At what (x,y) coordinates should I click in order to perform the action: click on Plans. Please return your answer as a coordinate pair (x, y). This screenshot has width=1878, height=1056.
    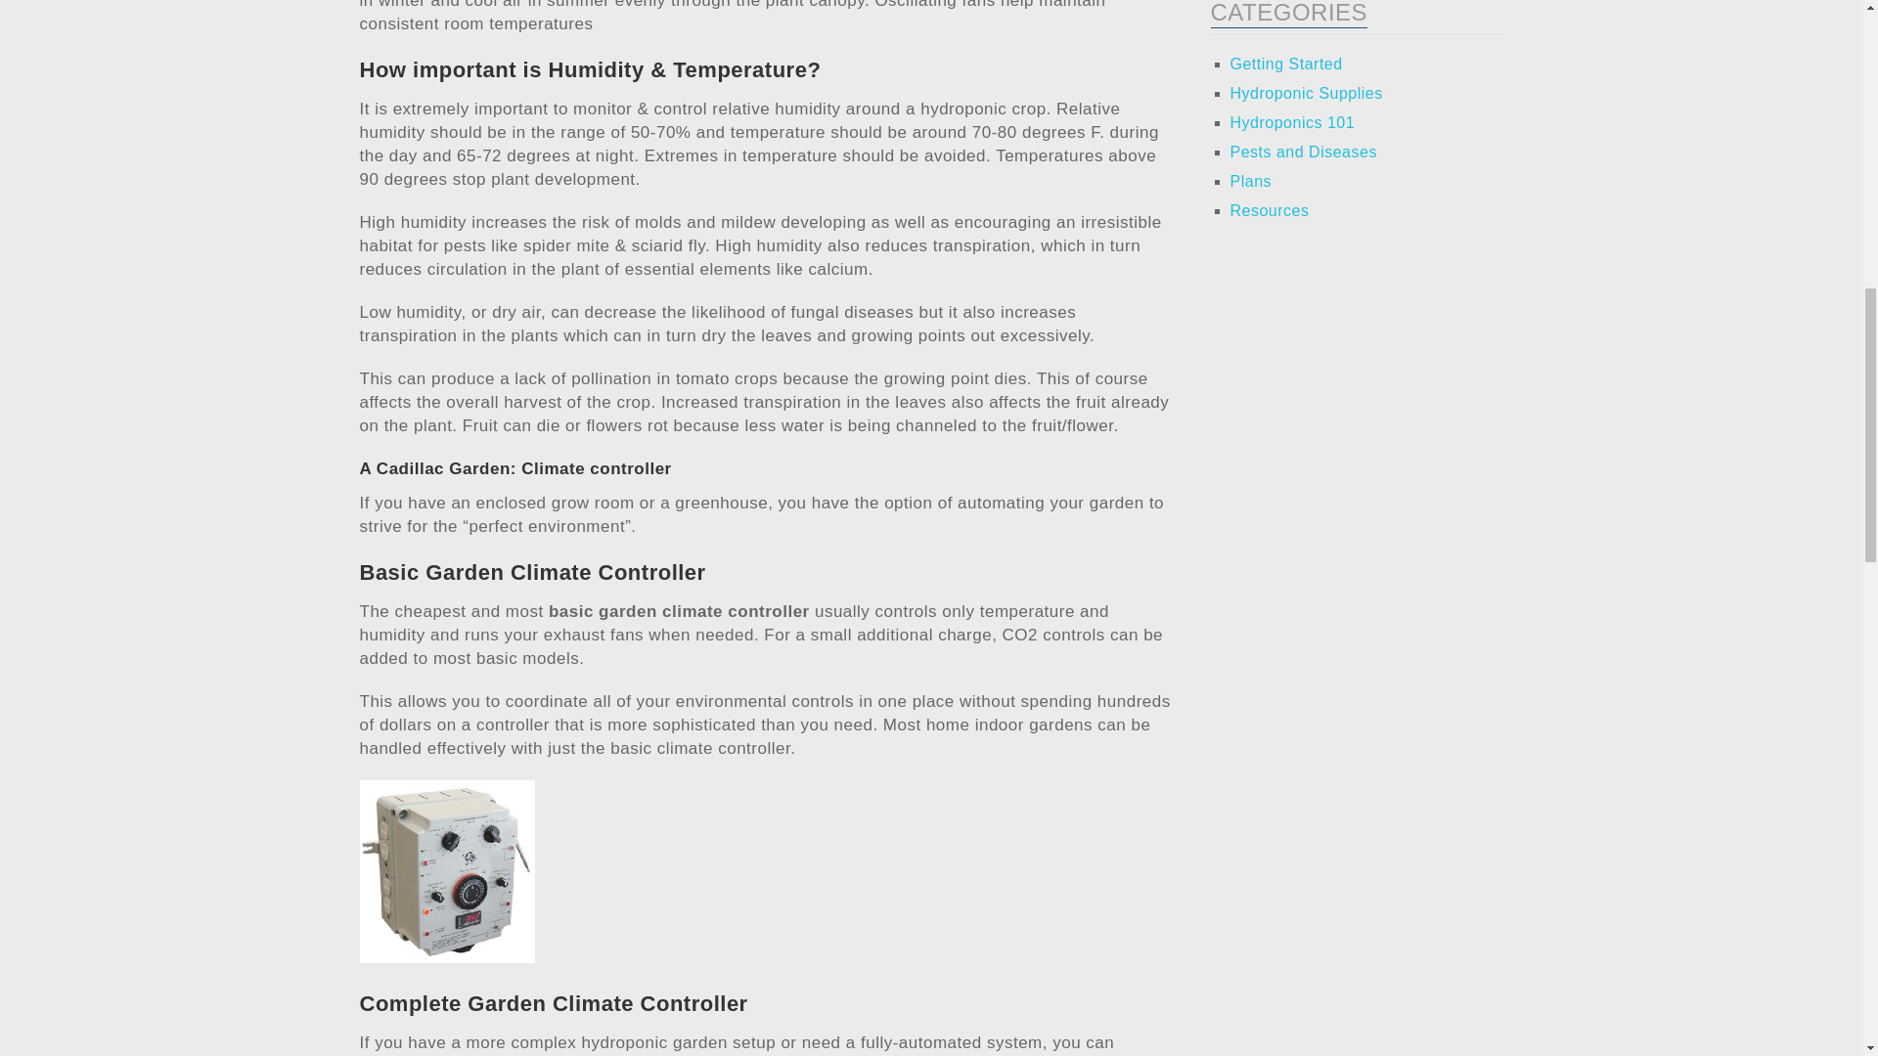
    Looking at the image, I should click on (1251, 182).